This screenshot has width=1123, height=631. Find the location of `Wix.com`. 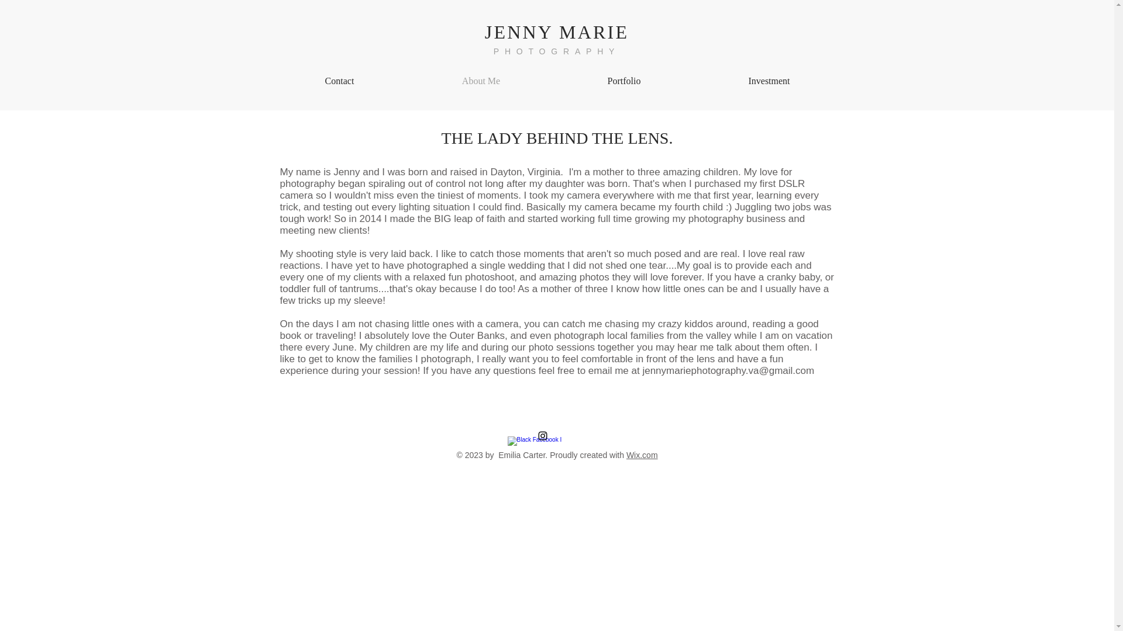

Wix.com is located at coordinates (642, 455).